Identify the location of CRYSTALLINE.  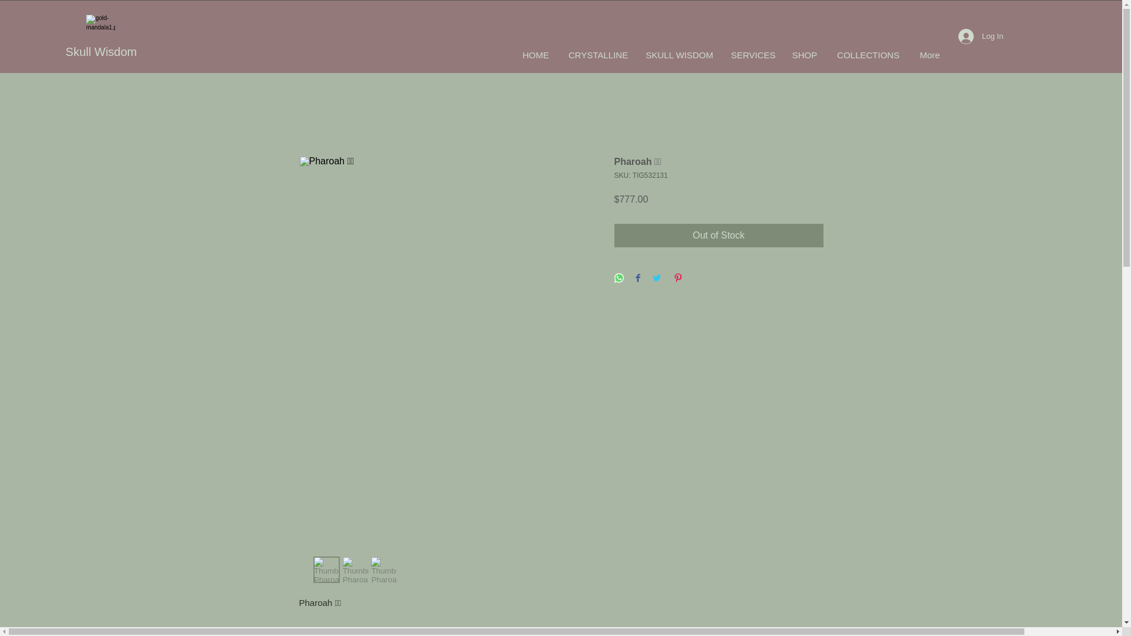
(598, 55).